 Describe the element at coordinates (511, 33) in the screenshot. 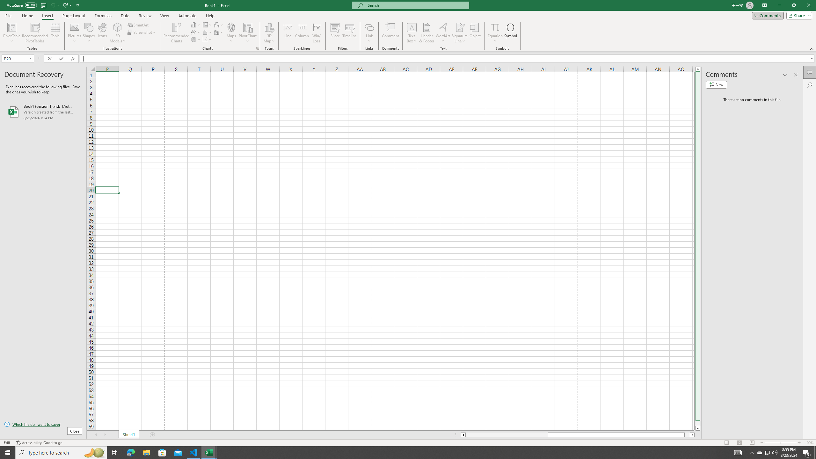

I see `Symbol...` at that location.